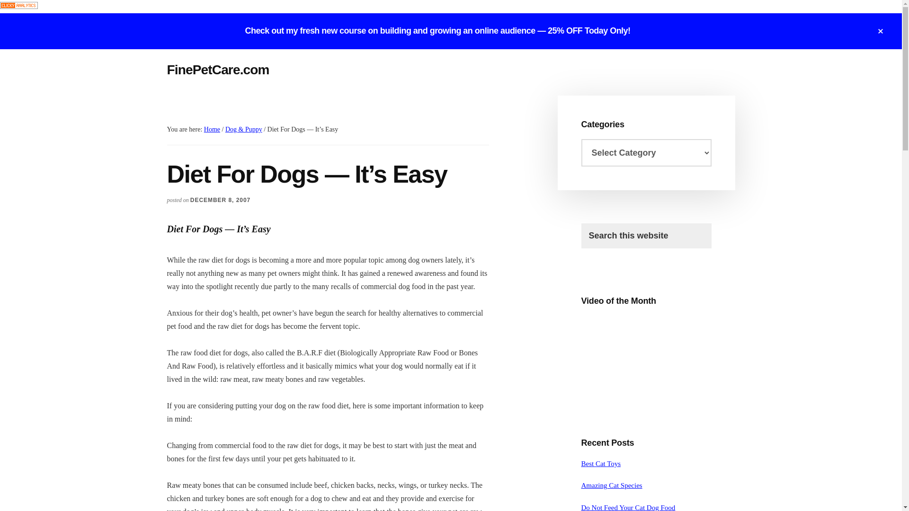 Image resolution: width=909 pixels, height=511 pixels. I want to click on Home, so click(212, 129).